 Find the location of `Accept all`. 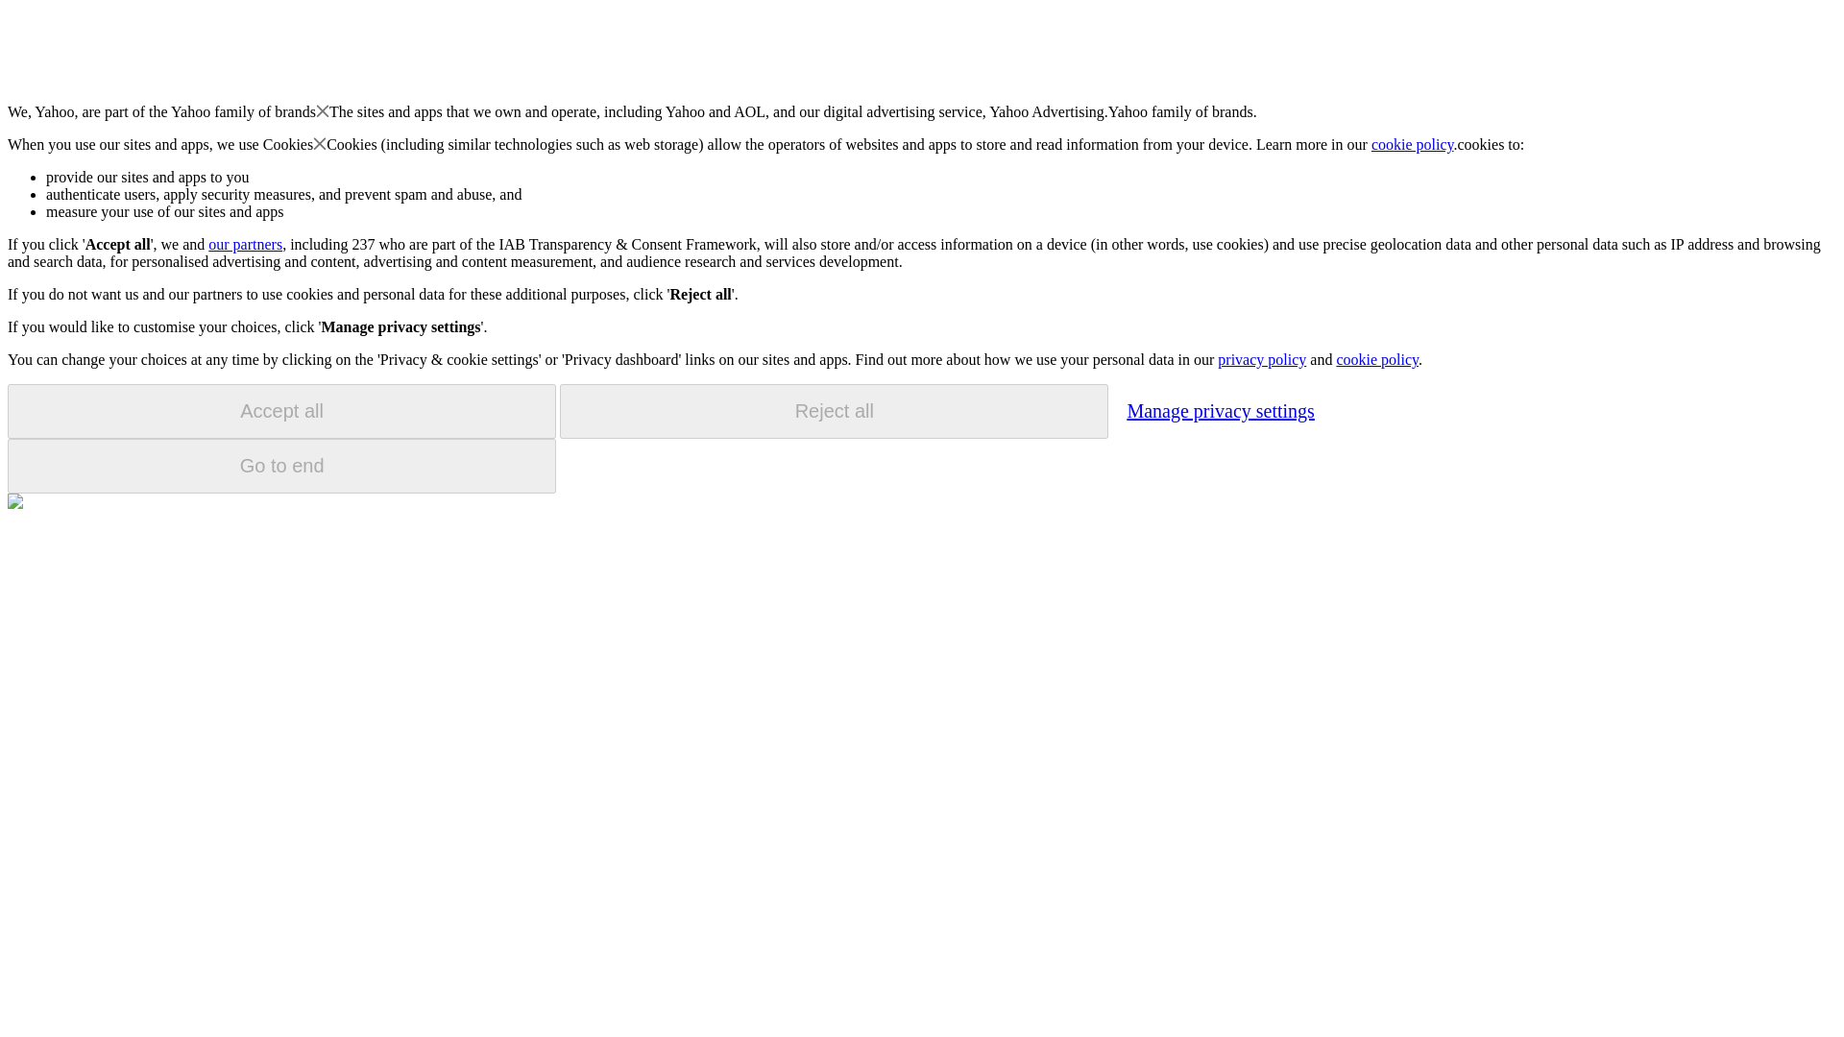

Accept all is located at coordinates (281, 411).